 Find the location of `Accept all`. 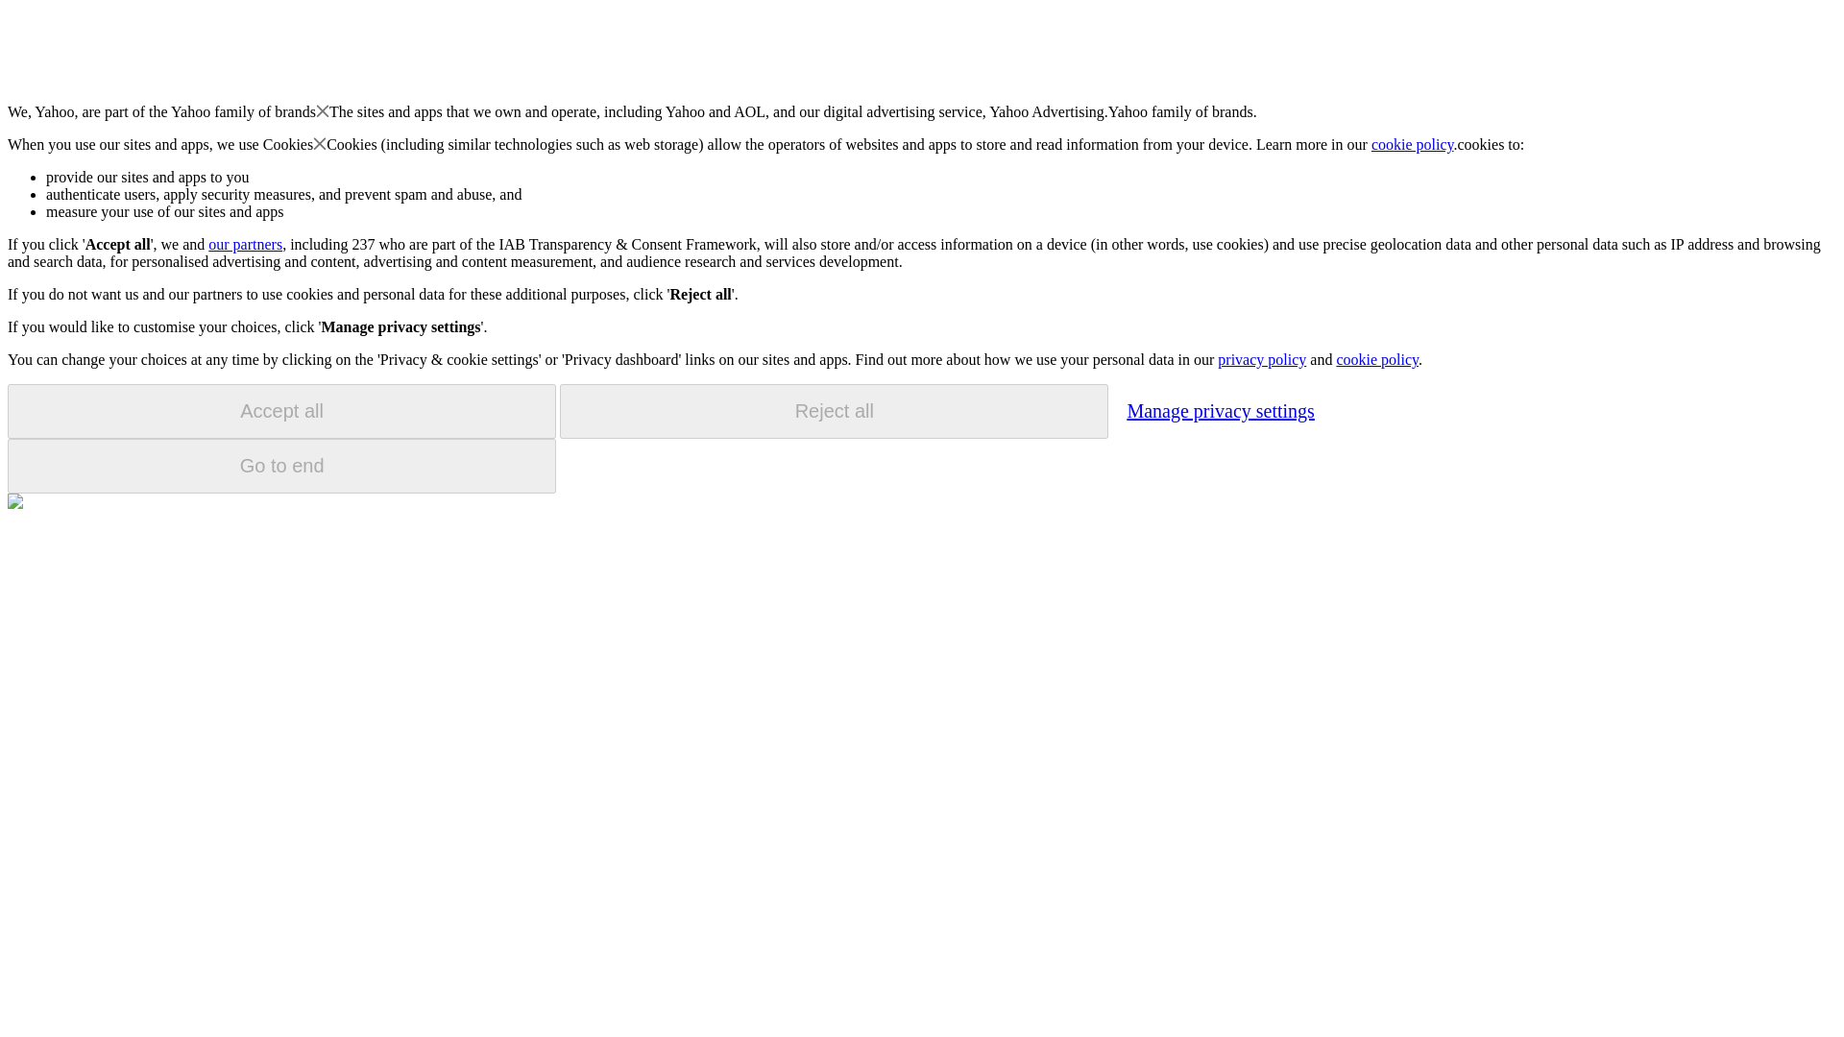

Accept all is located at coordinates (281, 411).